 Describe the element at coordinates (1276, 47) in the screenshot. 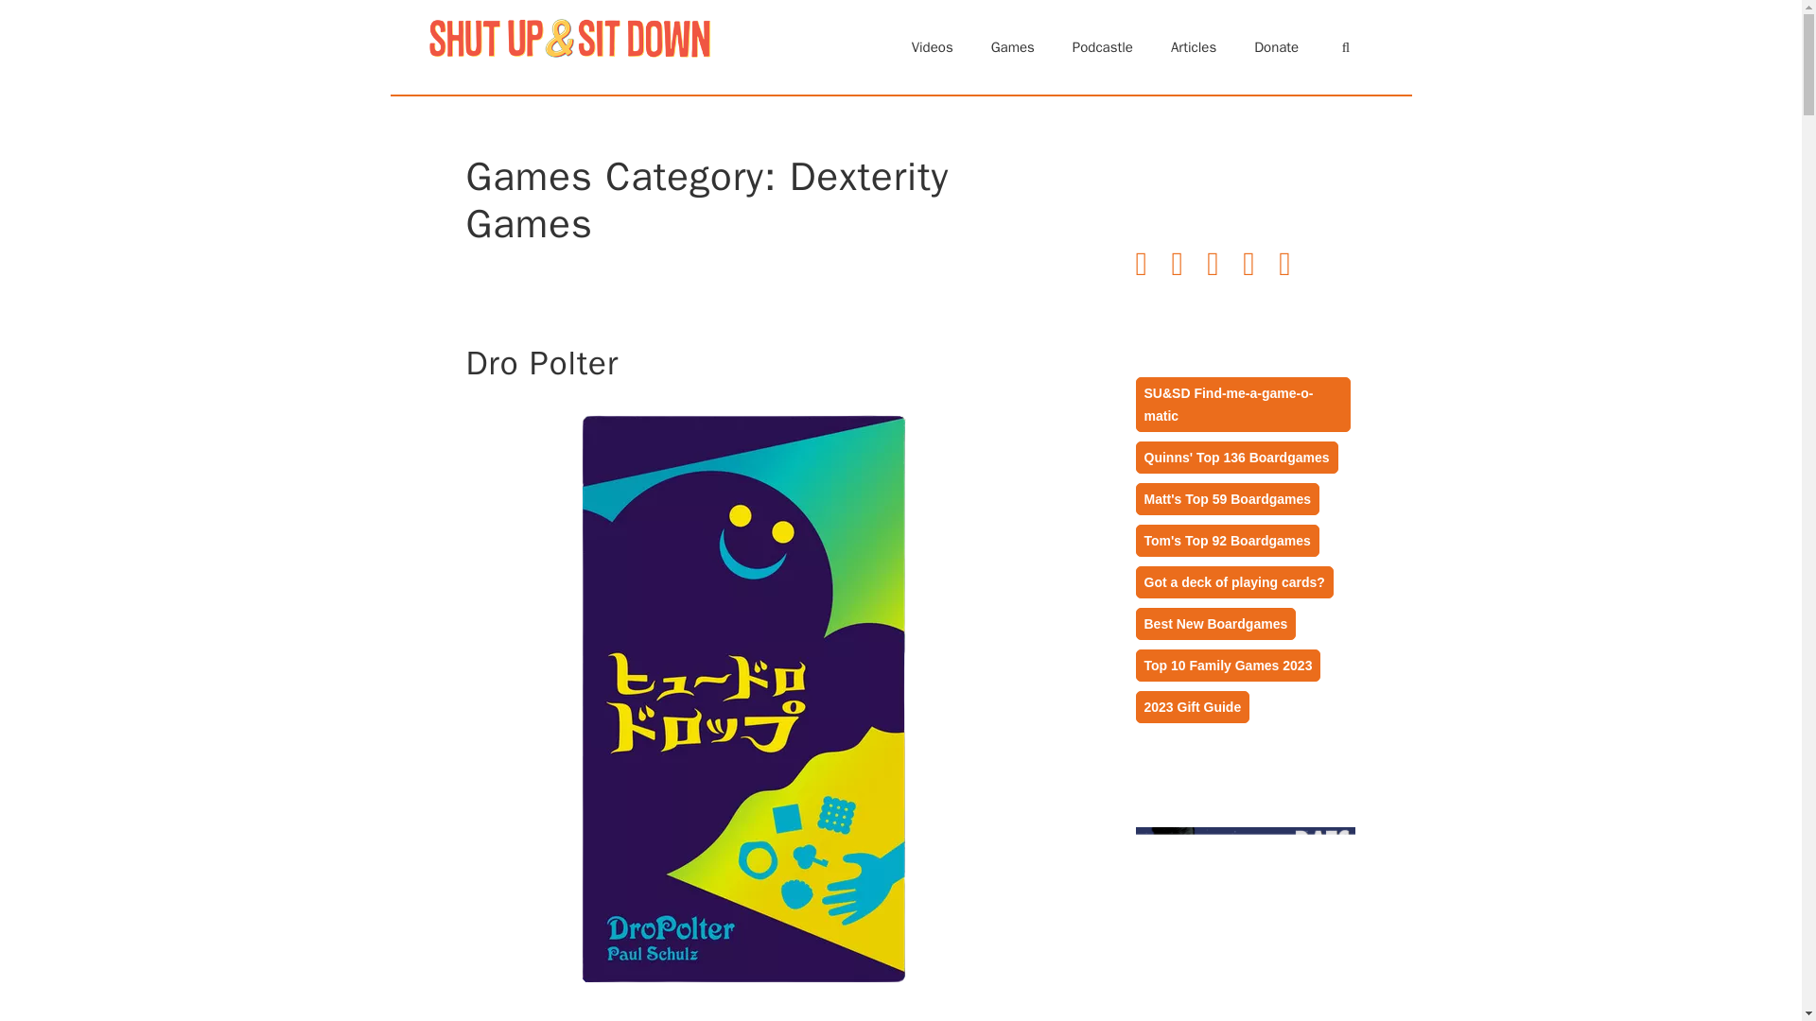

I see `Donate` at that location.